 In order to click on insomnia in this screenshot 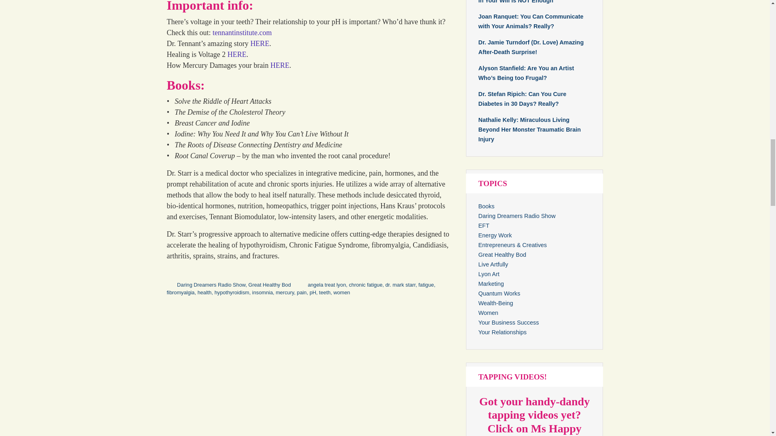, I will do `click(263, 292)`.